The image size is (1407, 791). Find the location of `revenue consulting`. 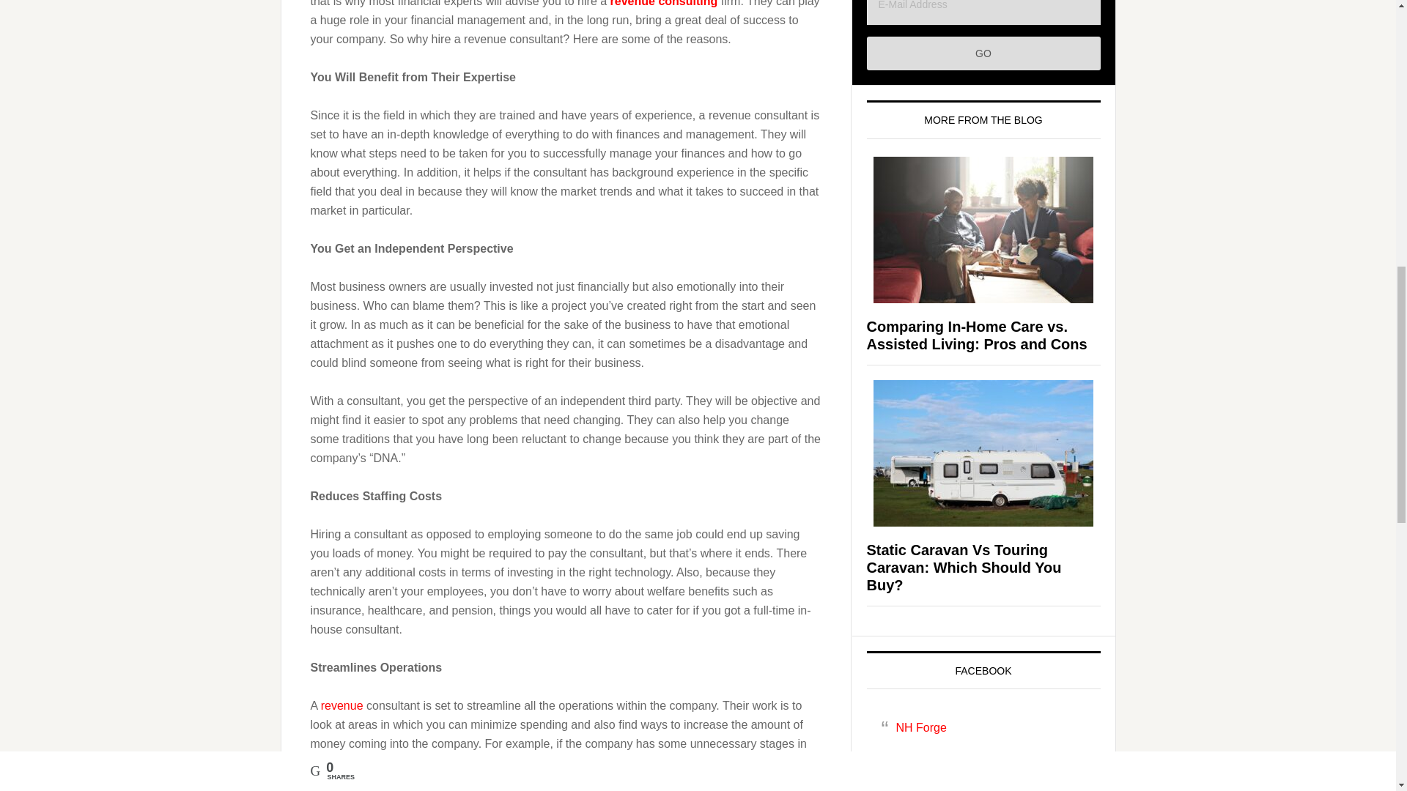

revenue consulting is located at coordinates (664, 3).